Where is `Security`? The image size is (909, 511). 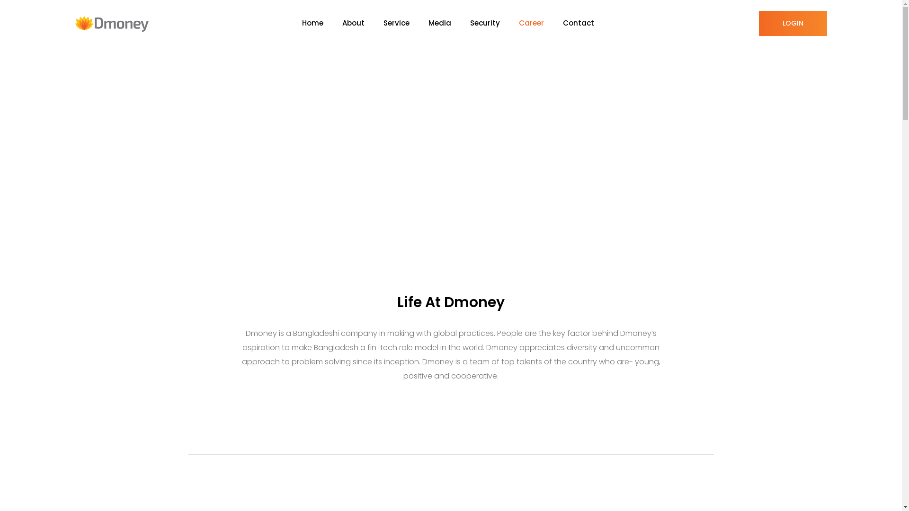 Security is located at coordinates (494, 24).